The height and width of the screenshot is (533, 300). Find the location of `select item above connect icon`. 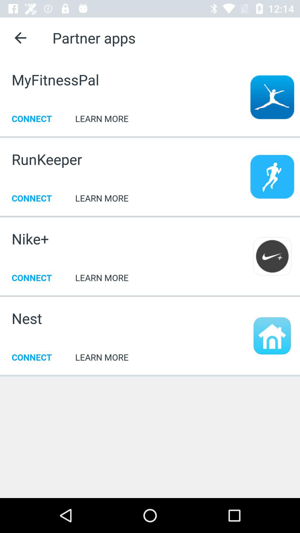

select item above connect icon is located at coordinates (47, 159).